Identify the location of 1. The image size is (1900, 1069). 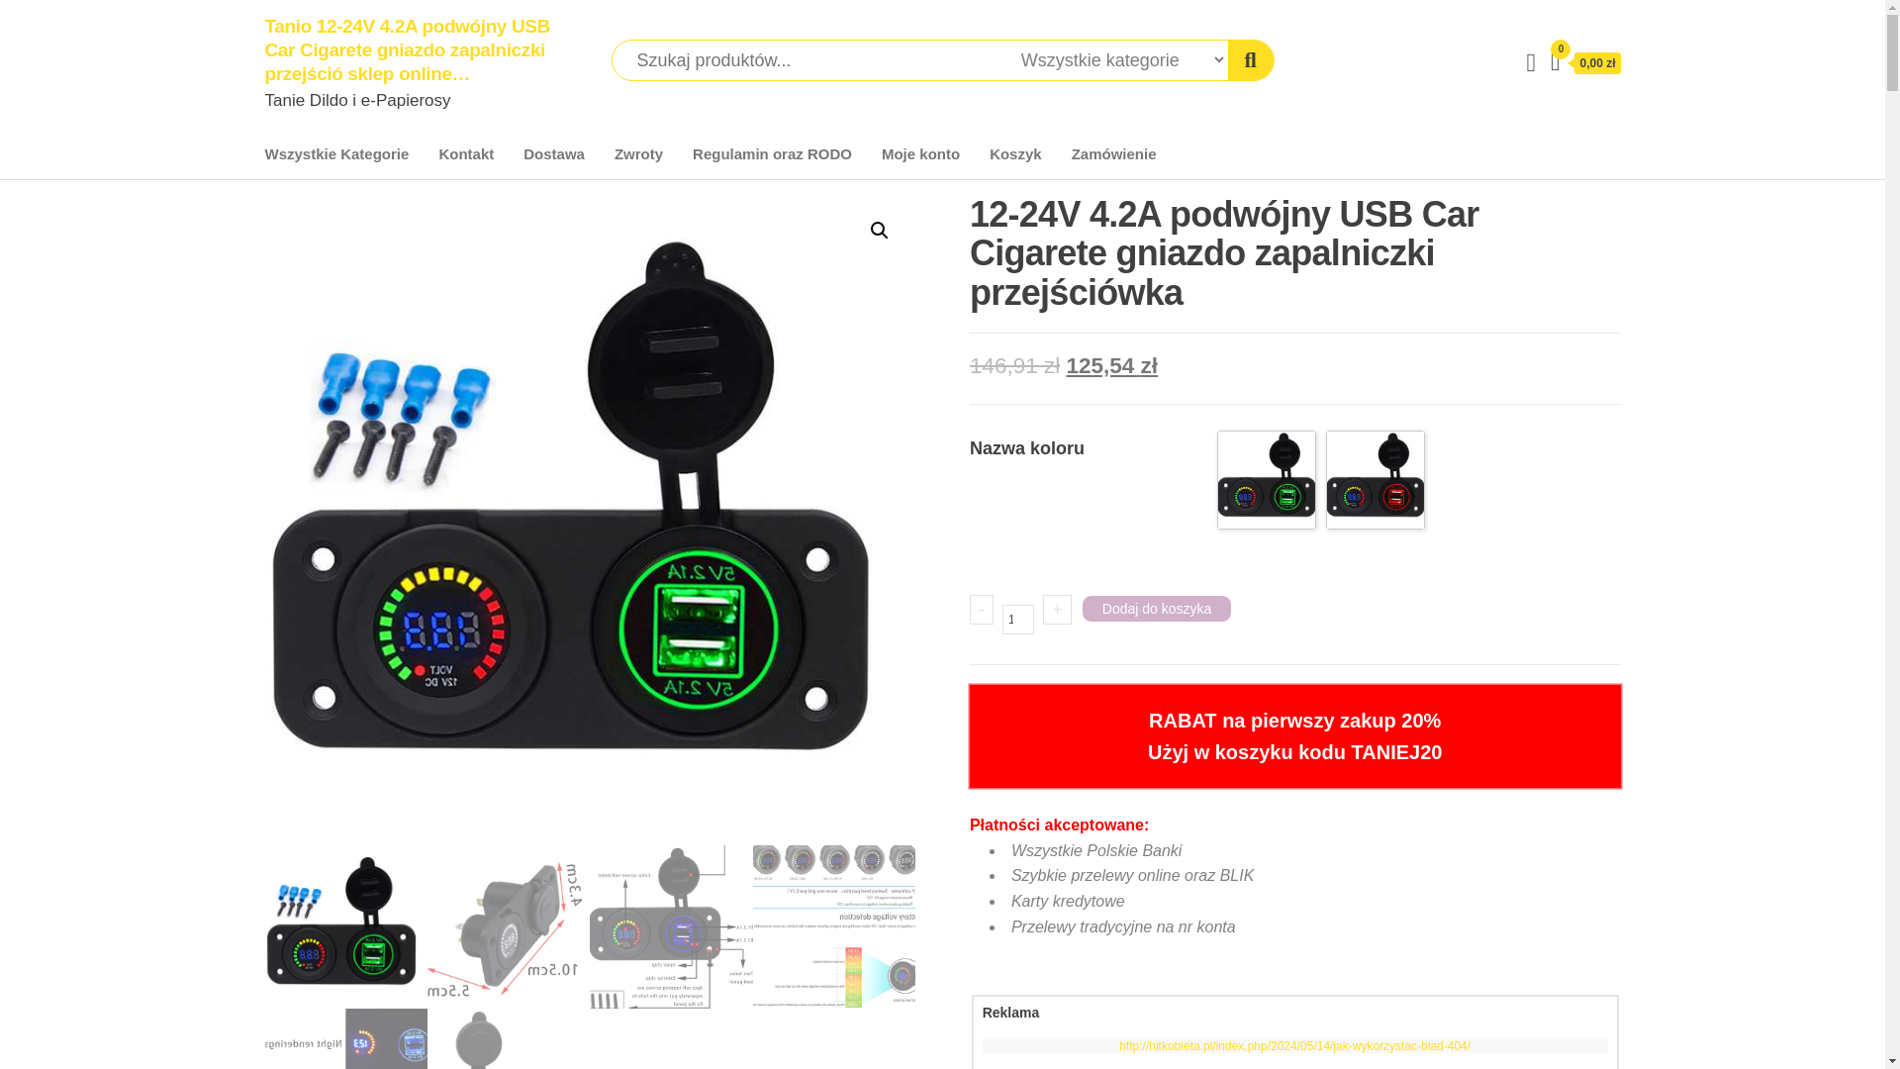
(1017, 620).